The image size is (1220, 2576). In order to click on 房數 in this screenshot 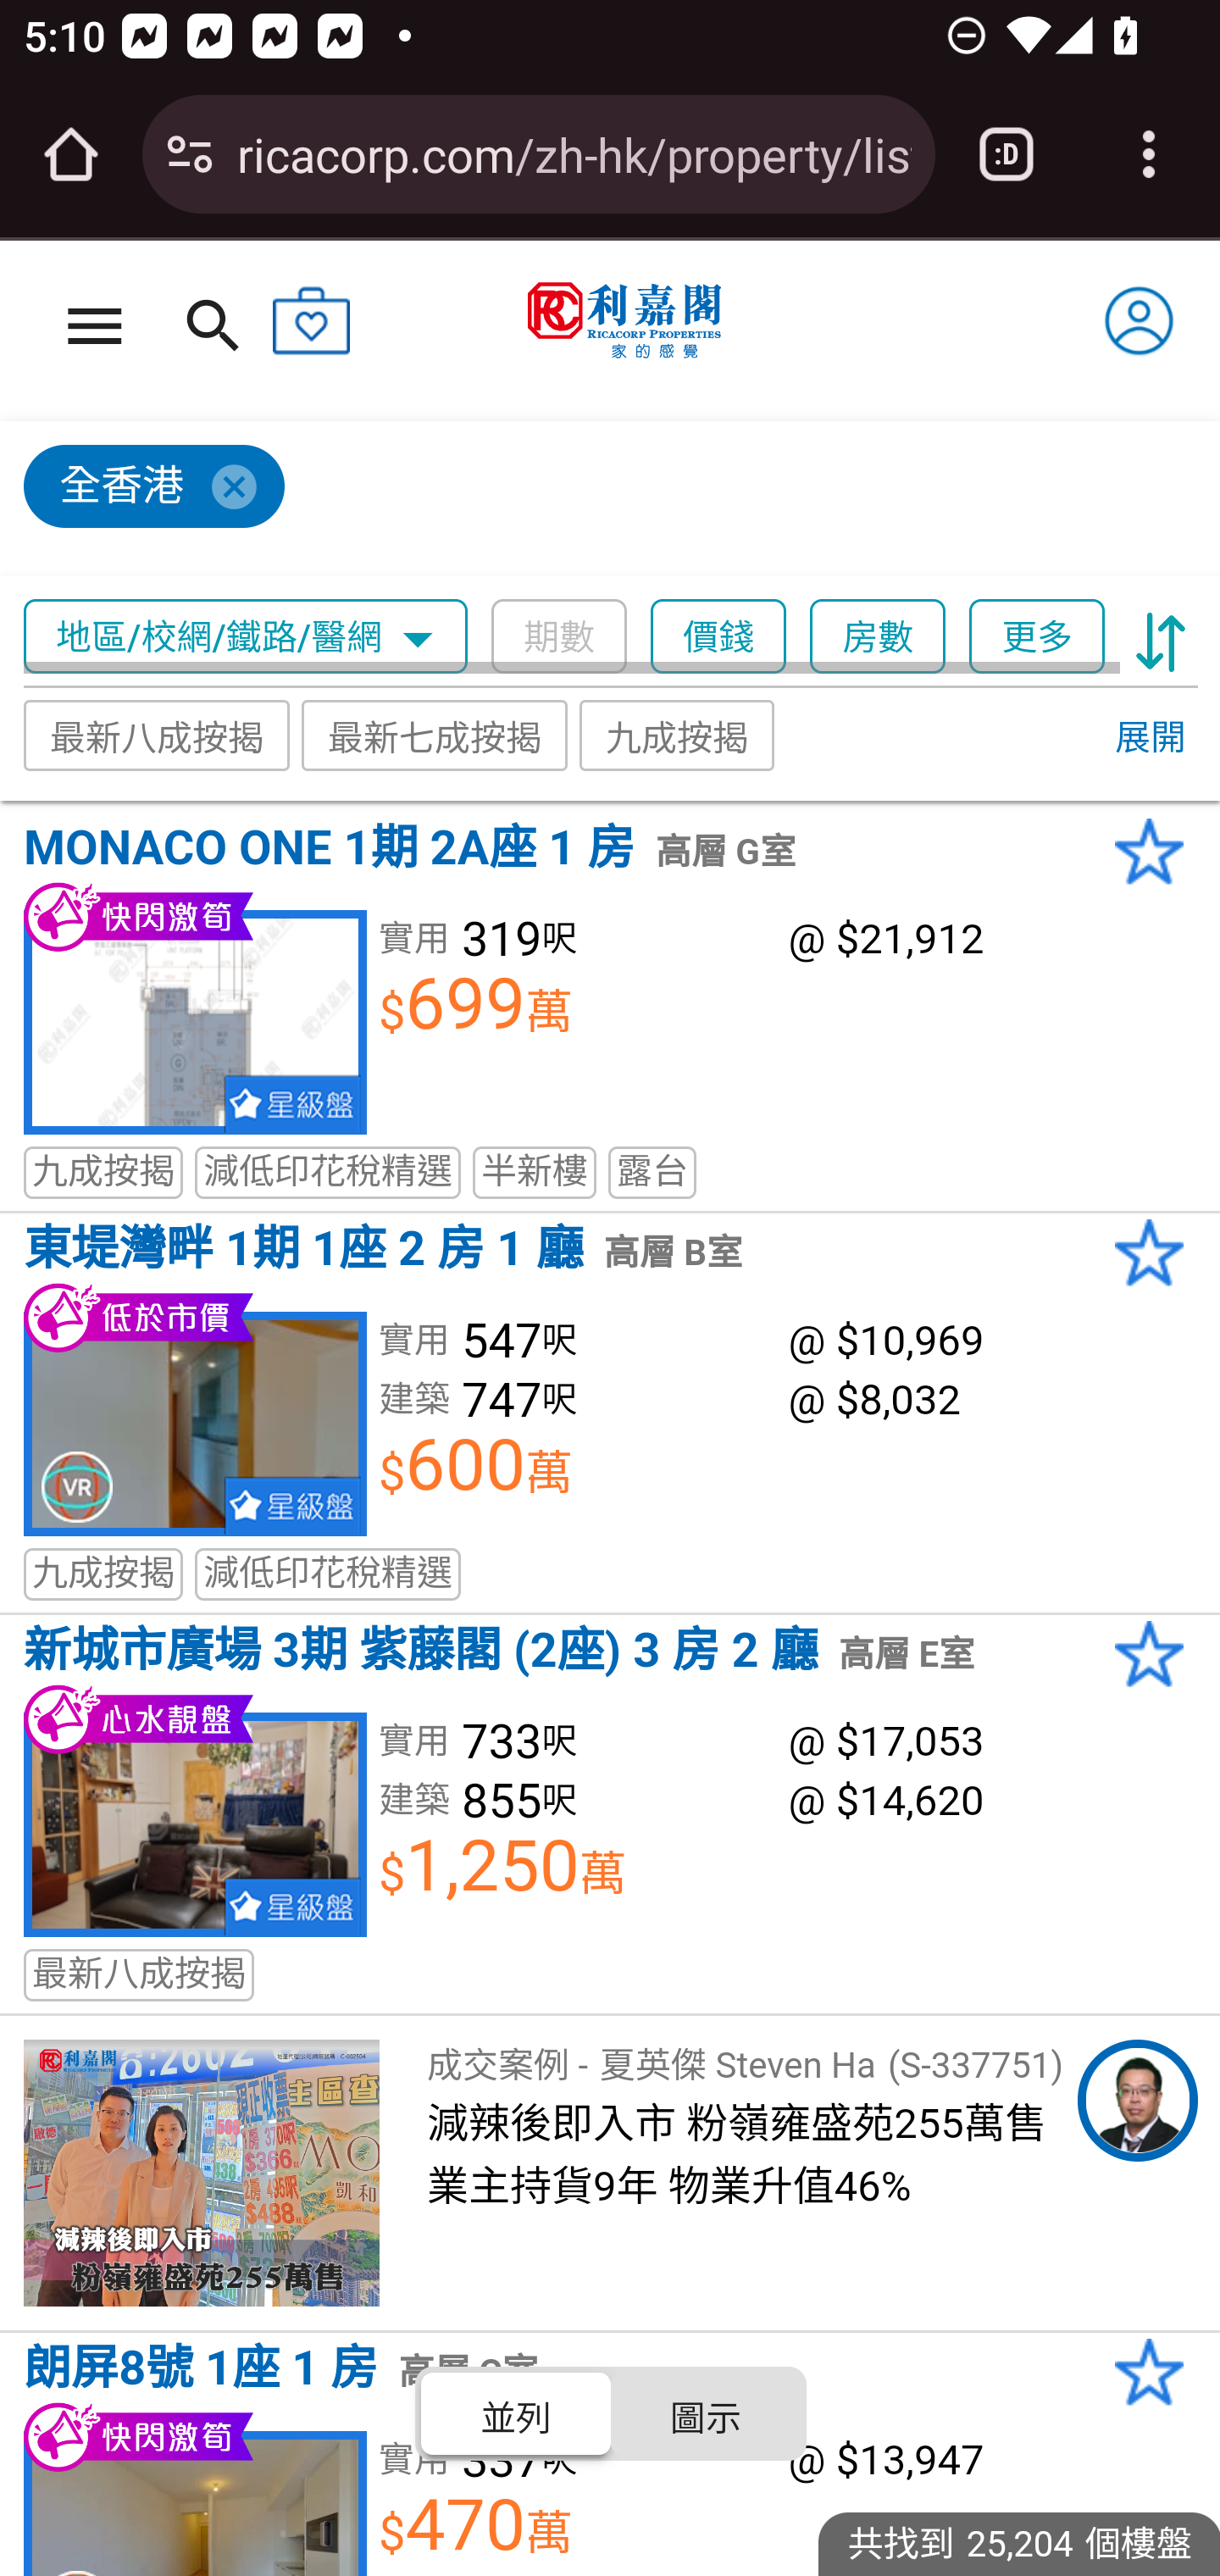, I will do `click(879, 637)`.